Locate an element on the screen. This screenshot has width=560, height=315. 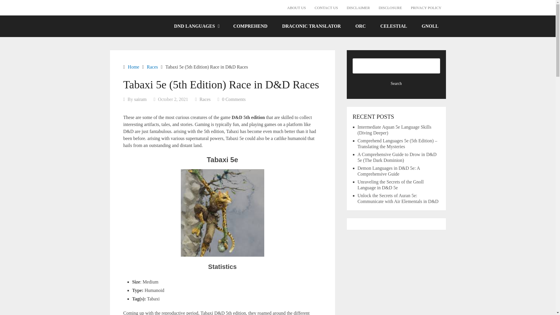
PRIVACY POLICY is located at coordinates (426, 8).